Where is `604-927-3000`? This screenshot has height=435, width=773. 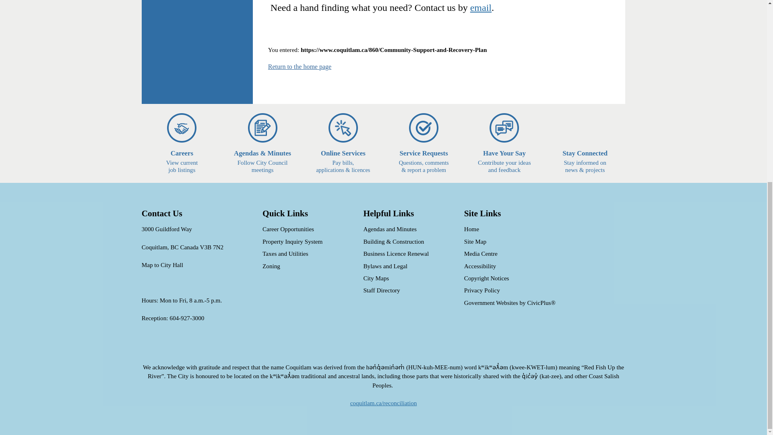
604-927-3000 is located at coordinates (182, 143).